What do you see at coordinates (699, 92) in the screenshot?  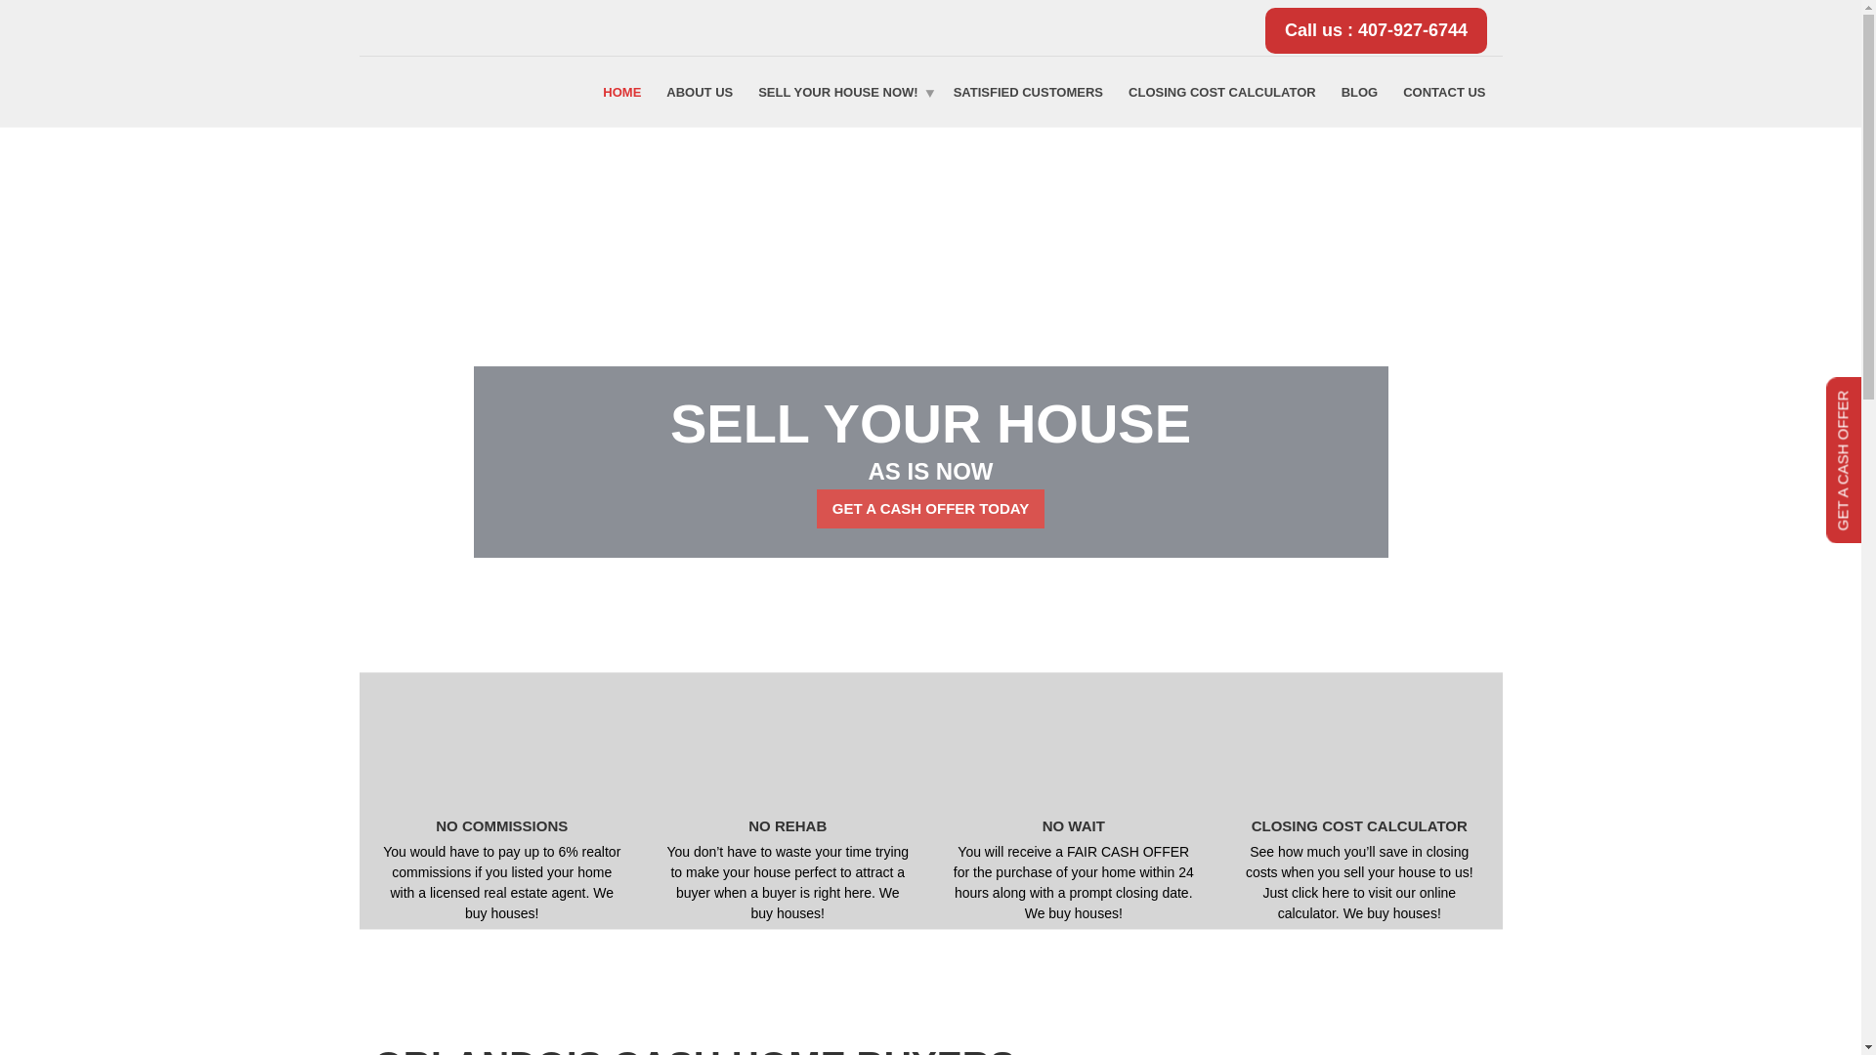 I see `About Us` at bounding box center [699, 92].